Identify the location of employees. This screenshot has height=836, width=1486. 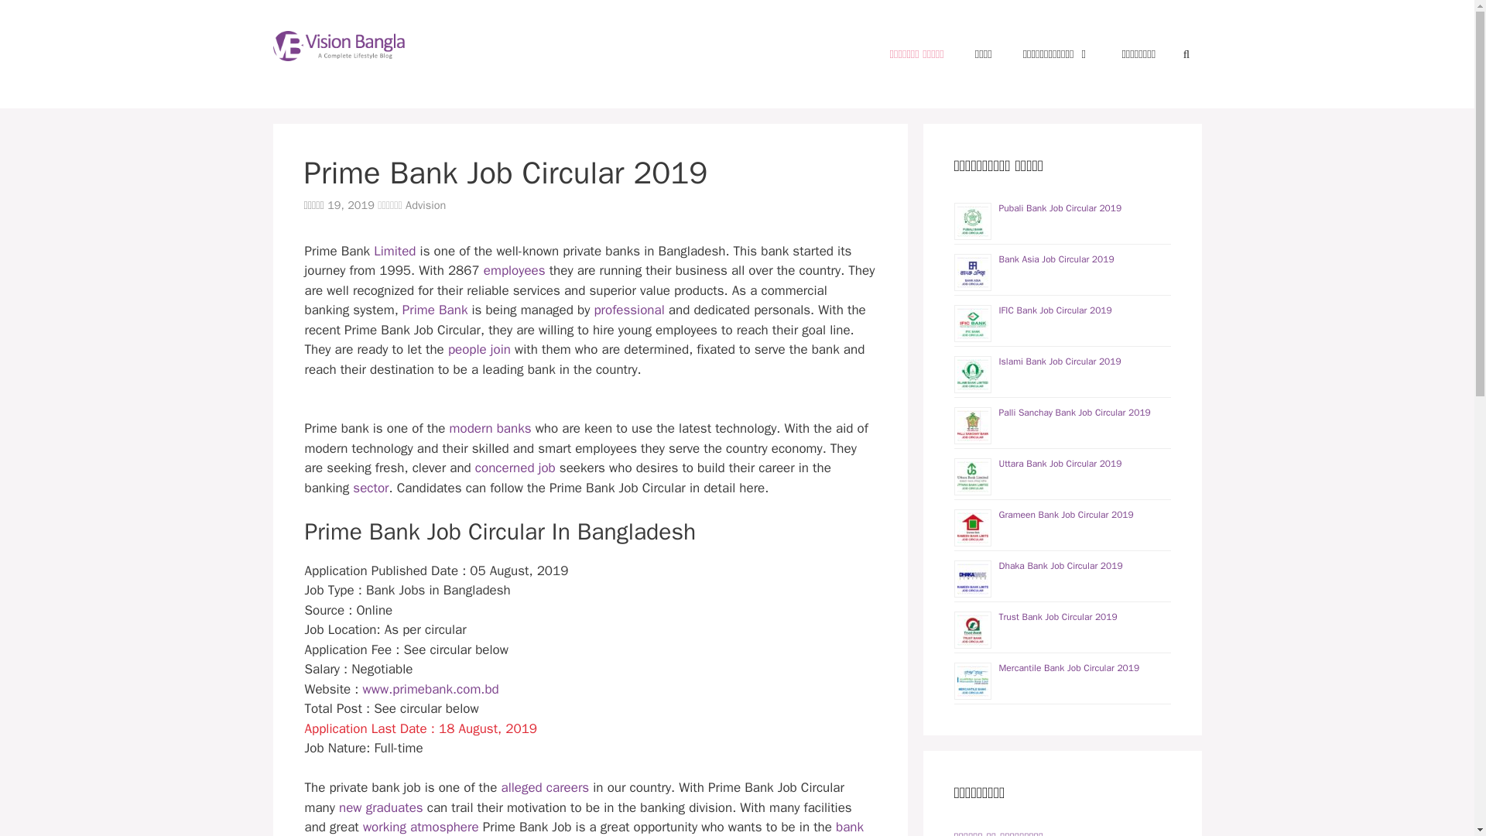
(514, 270).